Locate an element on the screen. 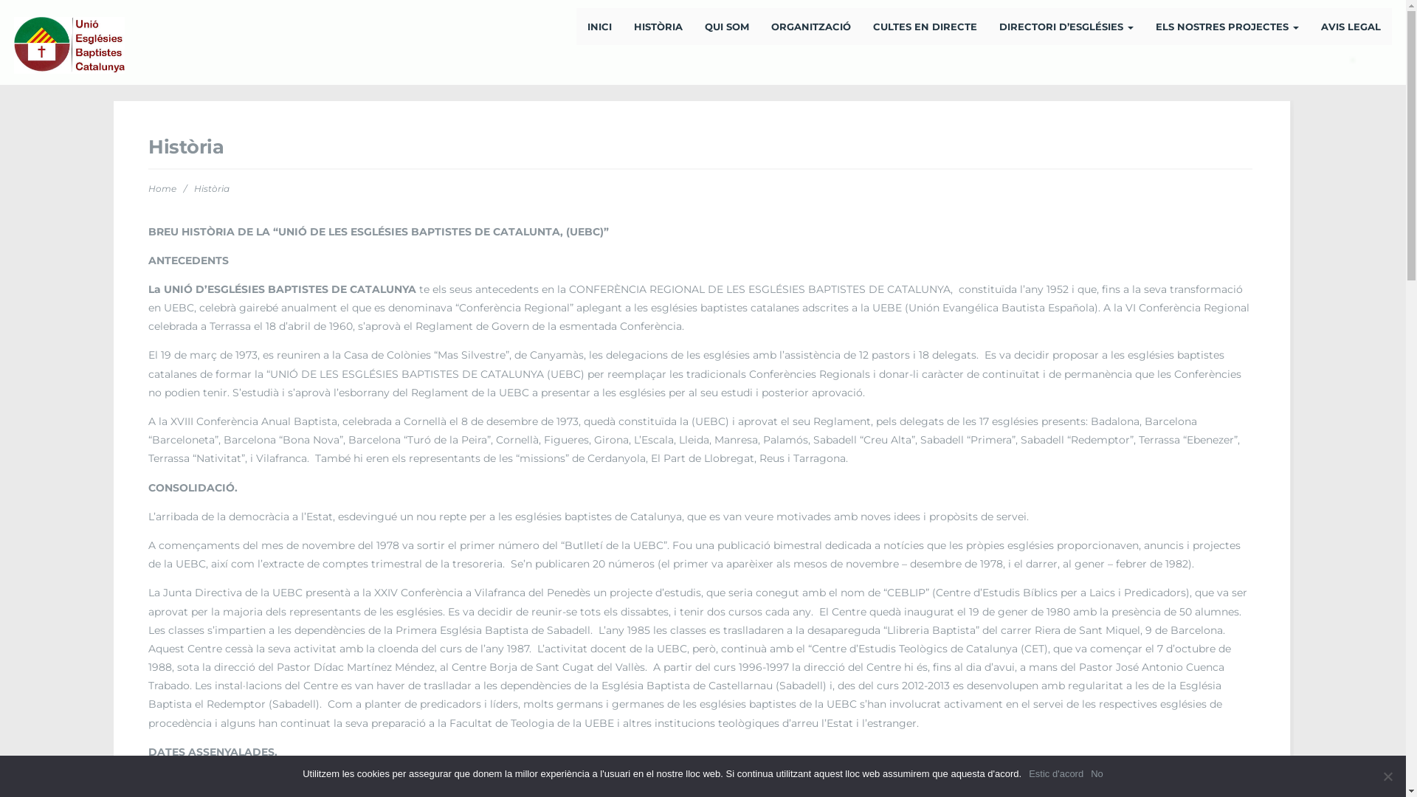  No is located at coordinates (1097, 773).